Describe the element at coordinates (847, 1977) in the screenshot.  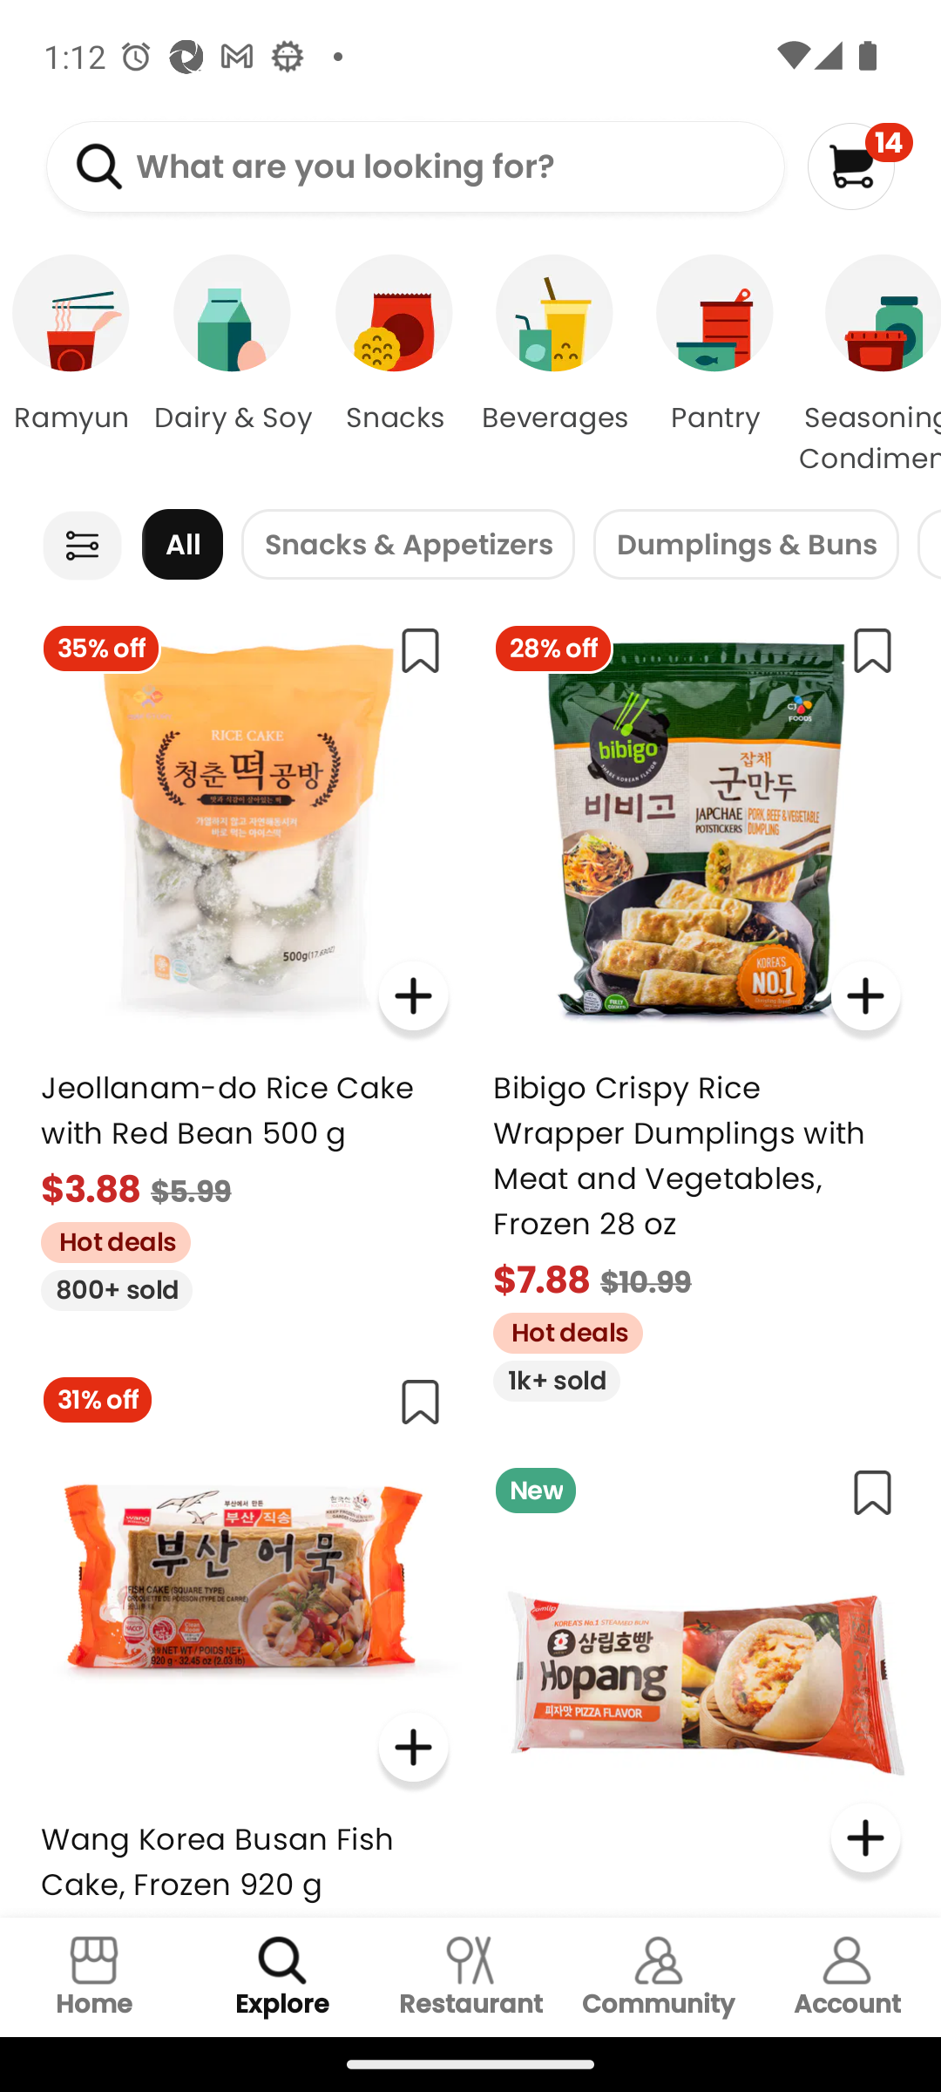
I see `Account` at that location.